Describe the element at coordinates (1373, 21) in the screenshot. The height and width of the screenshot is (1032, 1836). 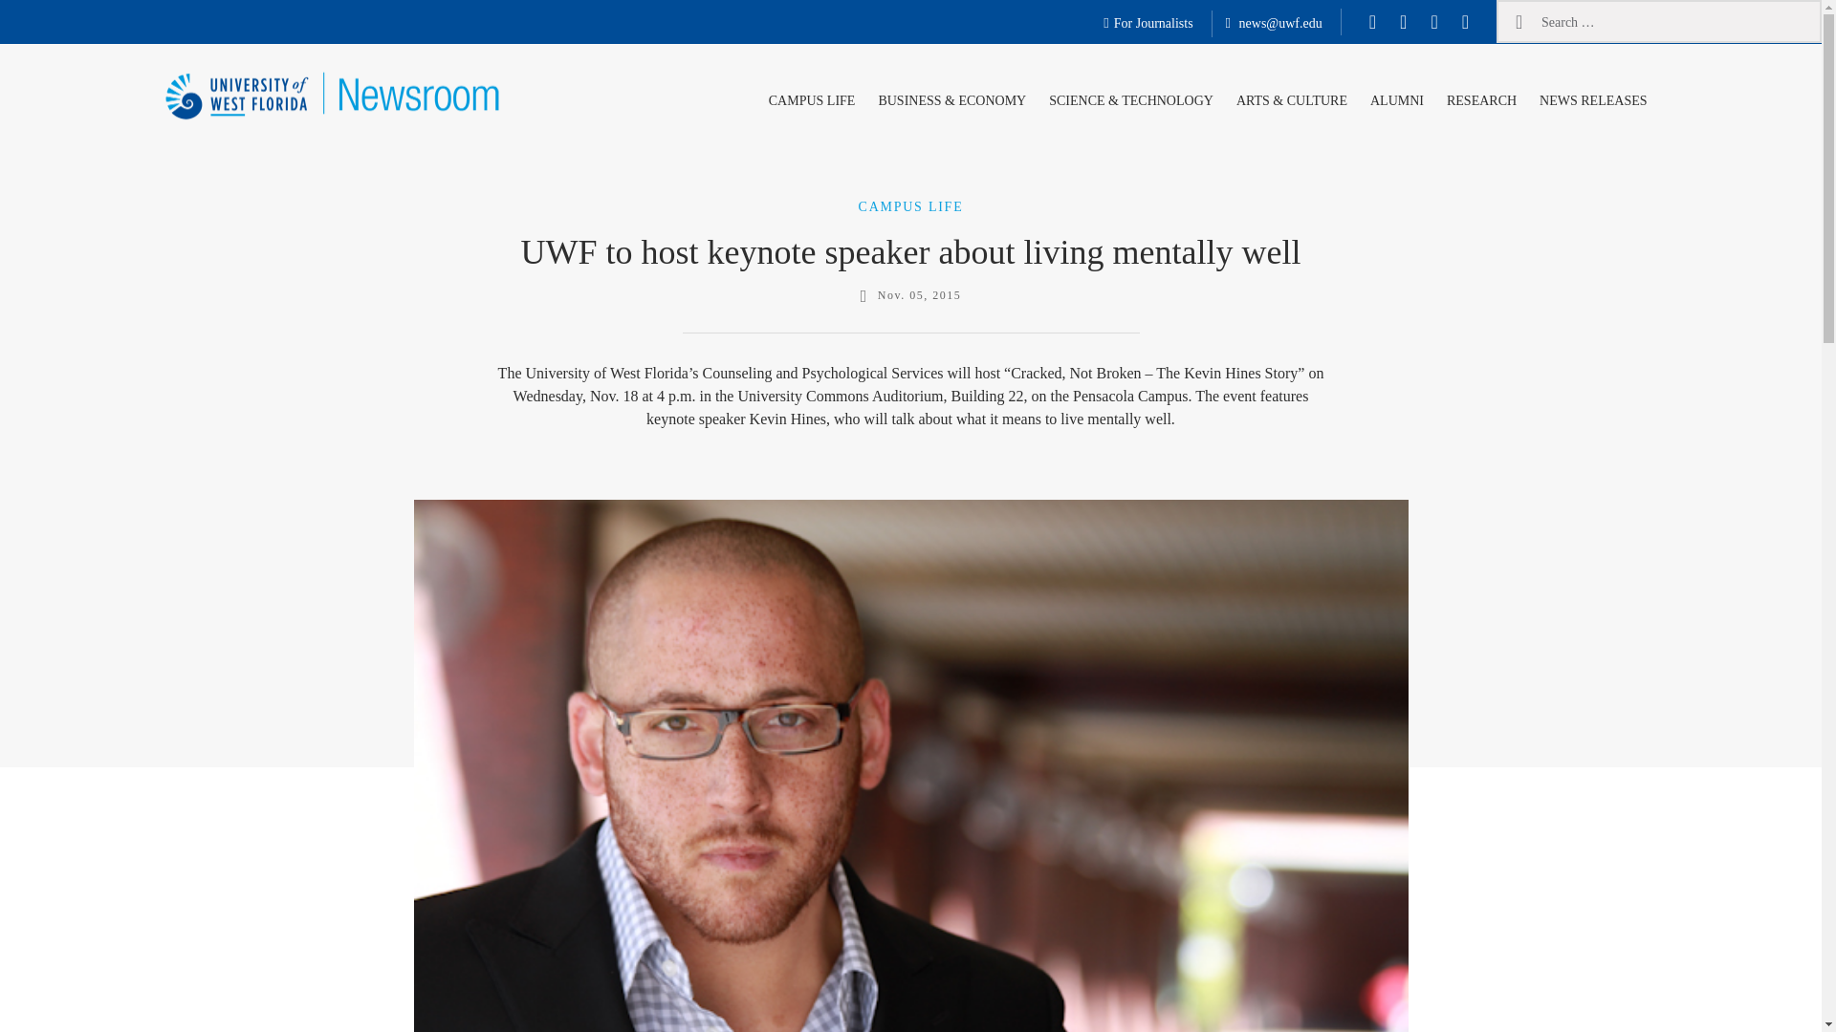
I see `Find us on Facebook` at that location.